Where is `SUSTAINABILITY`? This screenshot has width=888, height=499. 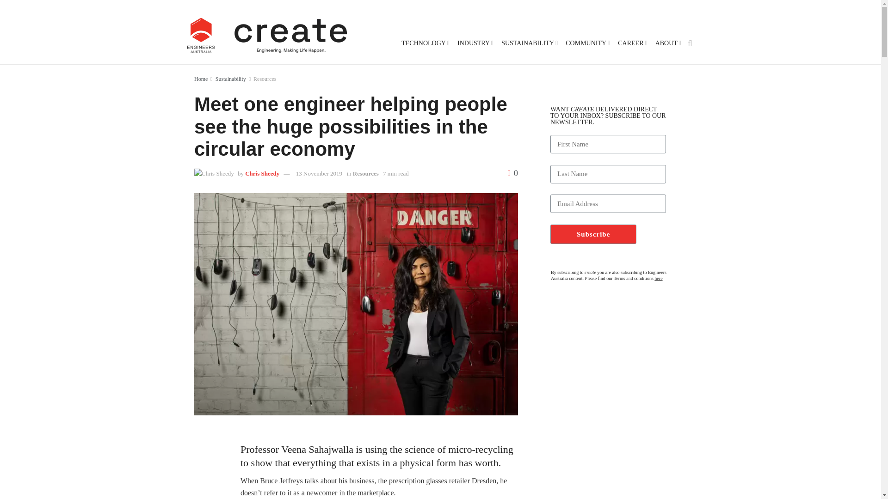
SUSTAINABILITY is located at coordinates (529, 43).